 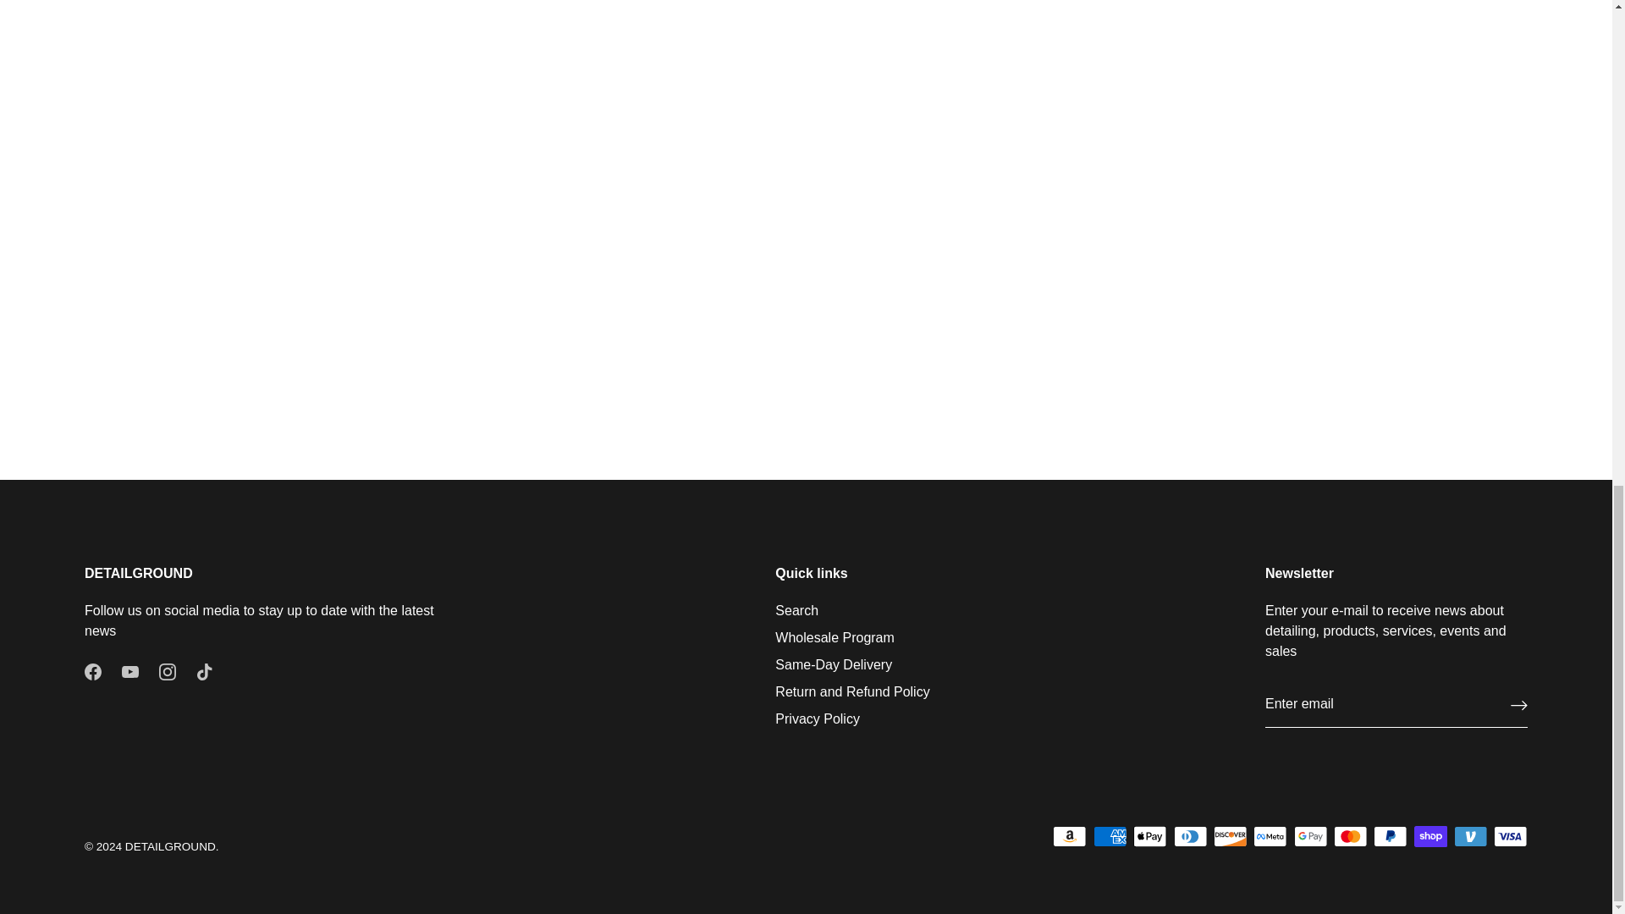 What do you see at coordinates (1510, 836) in the screenshot?
I see `Visa` at bounding box center [1510, 836].